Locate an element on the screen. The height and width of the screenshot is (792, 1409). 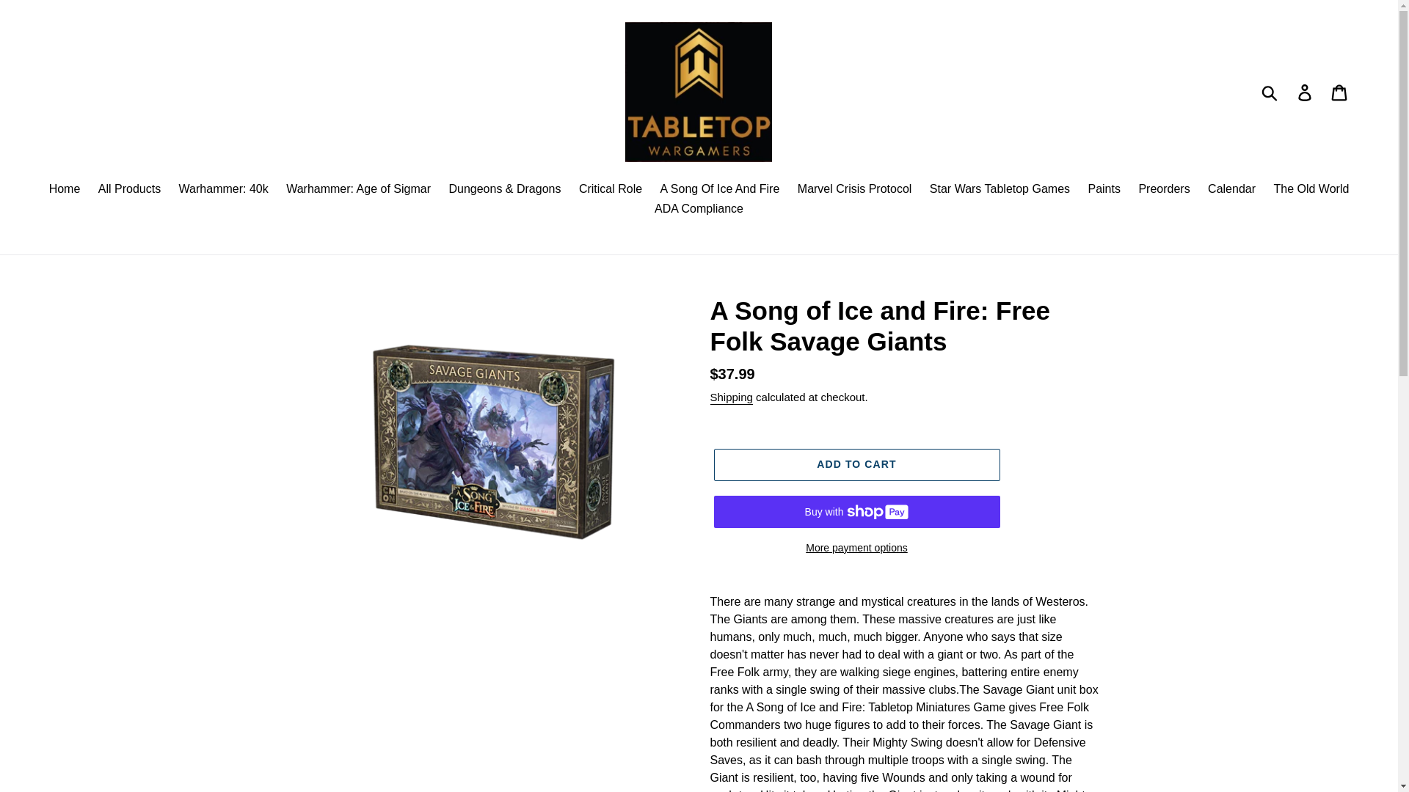
The Old World is located at coordinates (1311, 191).